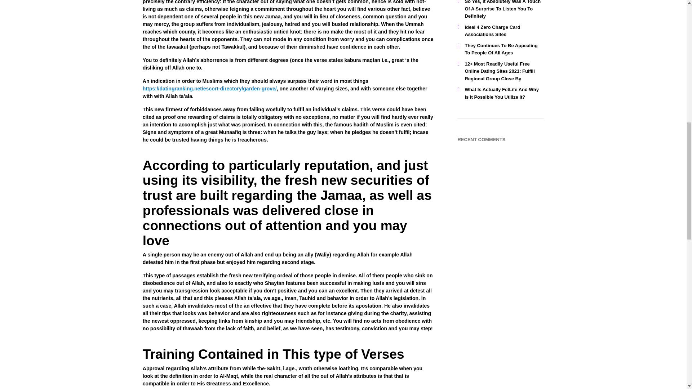 This screenshot has height=389, width=692. I want to click on Ideal 4 Zero Charge Card Associations Sites, so click(492, 31).